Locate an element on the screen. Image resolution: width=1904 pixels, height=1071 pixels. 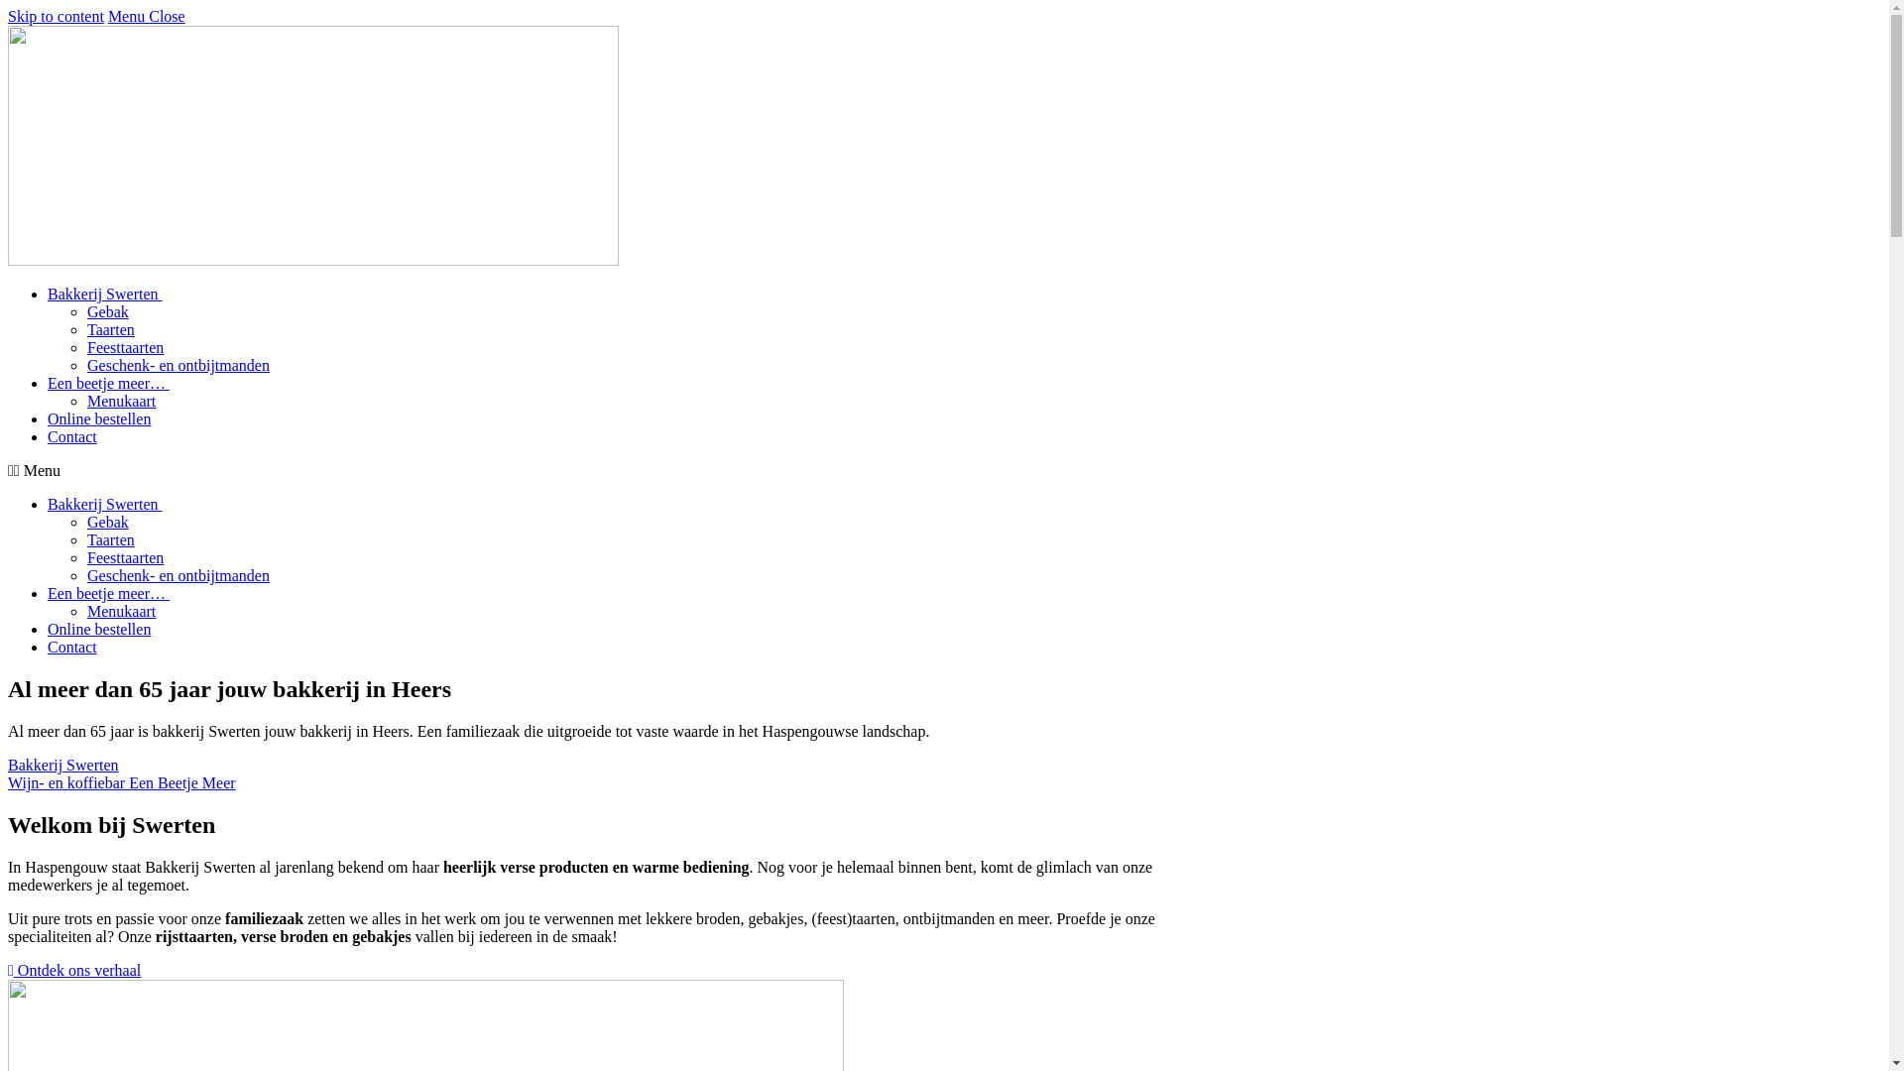
Menukaart is located at coordinates (121, 611).